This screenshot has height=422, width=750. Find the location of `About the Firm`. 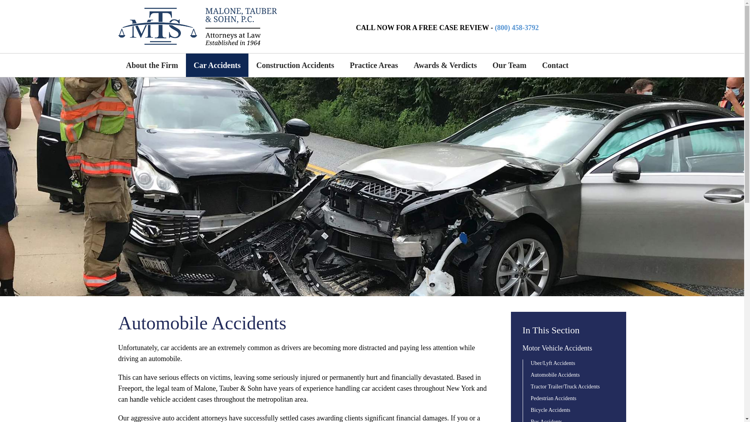

About the Firm is located at coordinates (152, 65).